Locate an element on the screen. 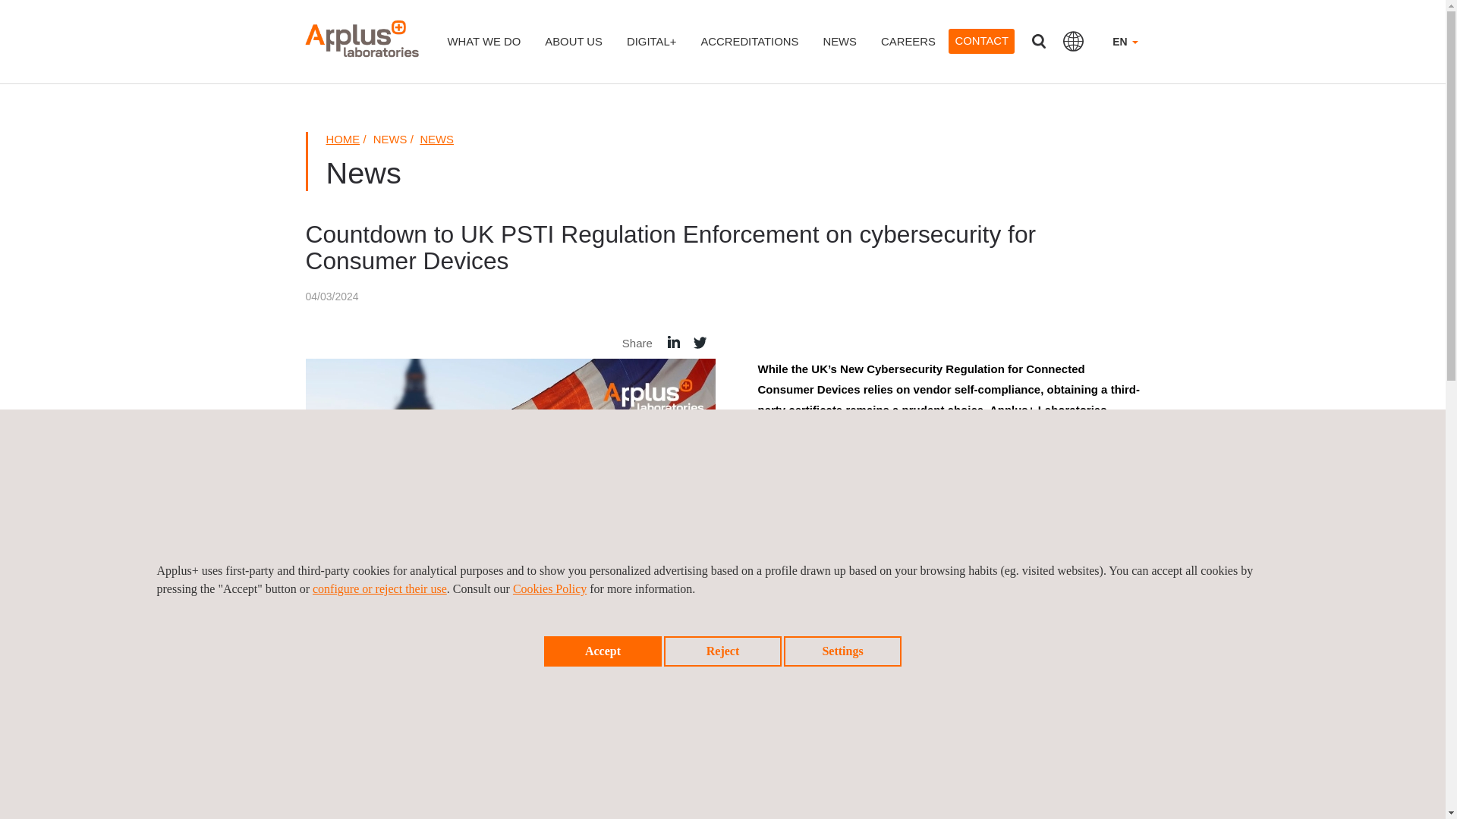  EN is located at coordinates (1125, 52).